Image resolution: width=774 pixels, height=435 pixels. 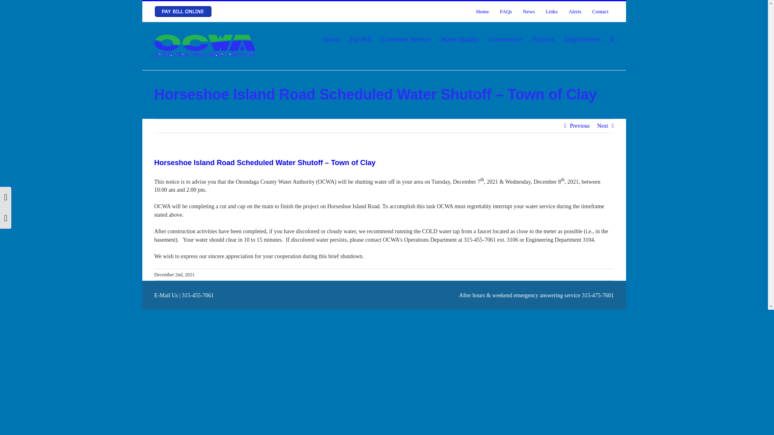 What do you see at coordinates (506, 11) in the screenshot?
I see `FAQs` at bounding box center [506, 11].